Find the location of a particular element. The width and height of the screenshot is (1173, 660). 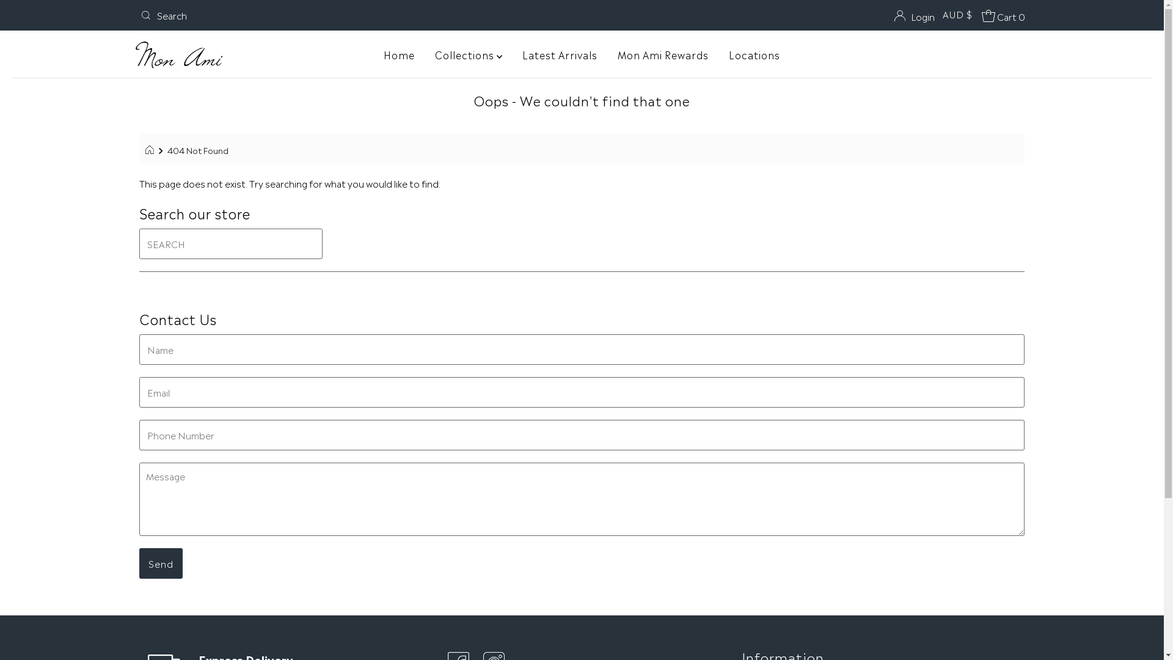

Send is located at coordinates (161, 563).